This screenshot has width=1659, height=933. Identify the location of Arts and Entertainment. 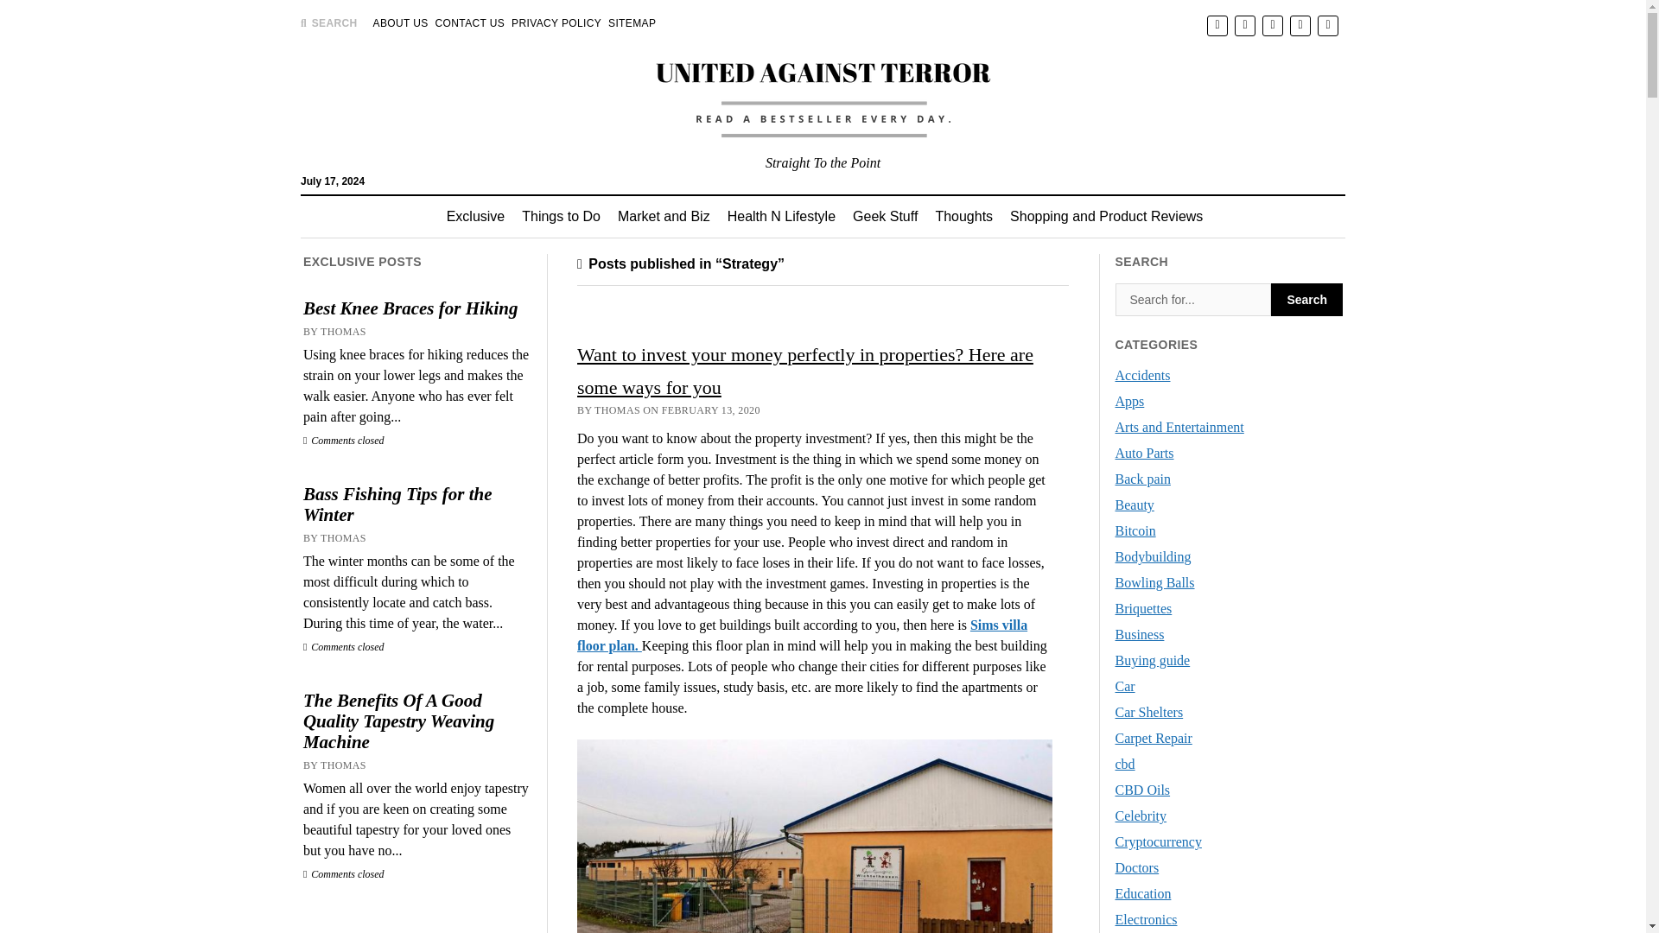
(1179, 427).